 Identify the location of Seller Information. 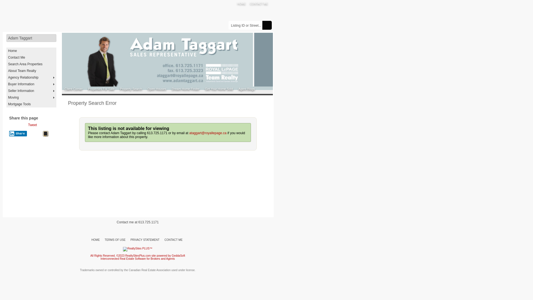
(31, 91).